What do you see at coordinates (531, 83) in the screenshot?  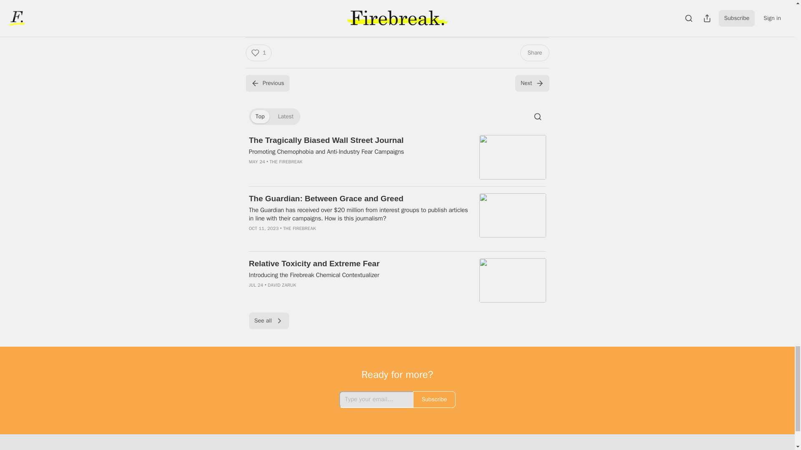 I see `Next` at bounding box center [531, 83].